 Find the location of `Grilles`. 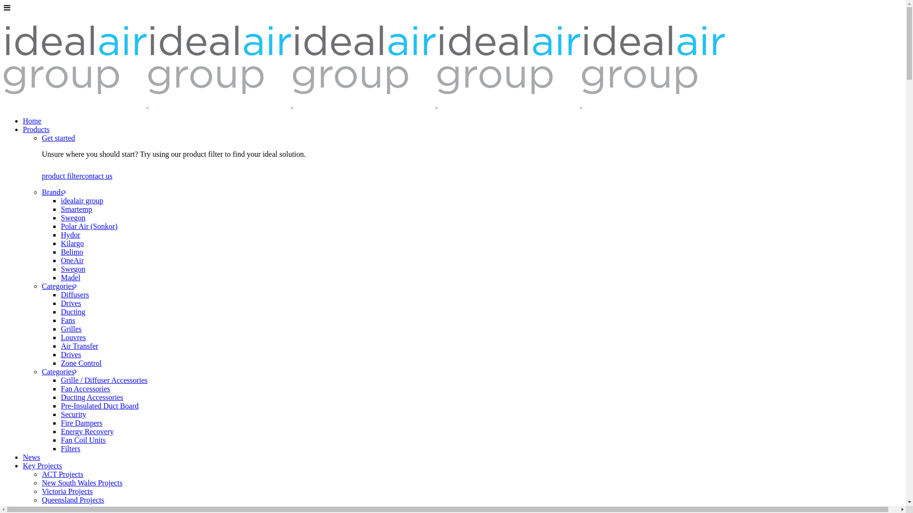

Grilles is located at coordinates (71, 329).